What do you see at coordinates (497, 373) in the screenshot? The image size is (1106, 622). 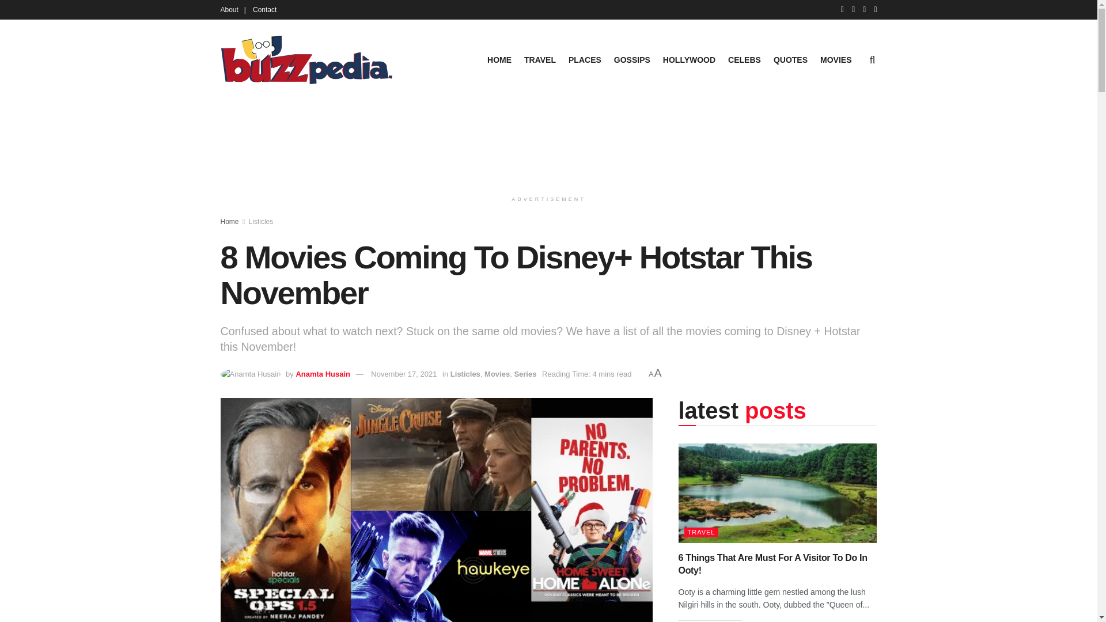 I see `Movies` at bounding box center [497, 373].